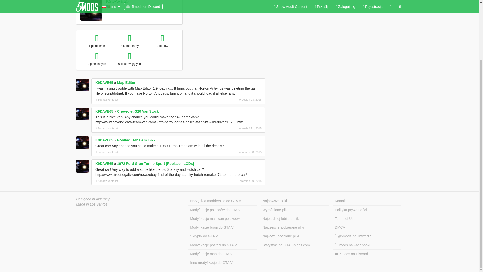 The width and height of the screenshot is (483, 272). I want to click on Stany Zjednoczone, so click(108, 7).